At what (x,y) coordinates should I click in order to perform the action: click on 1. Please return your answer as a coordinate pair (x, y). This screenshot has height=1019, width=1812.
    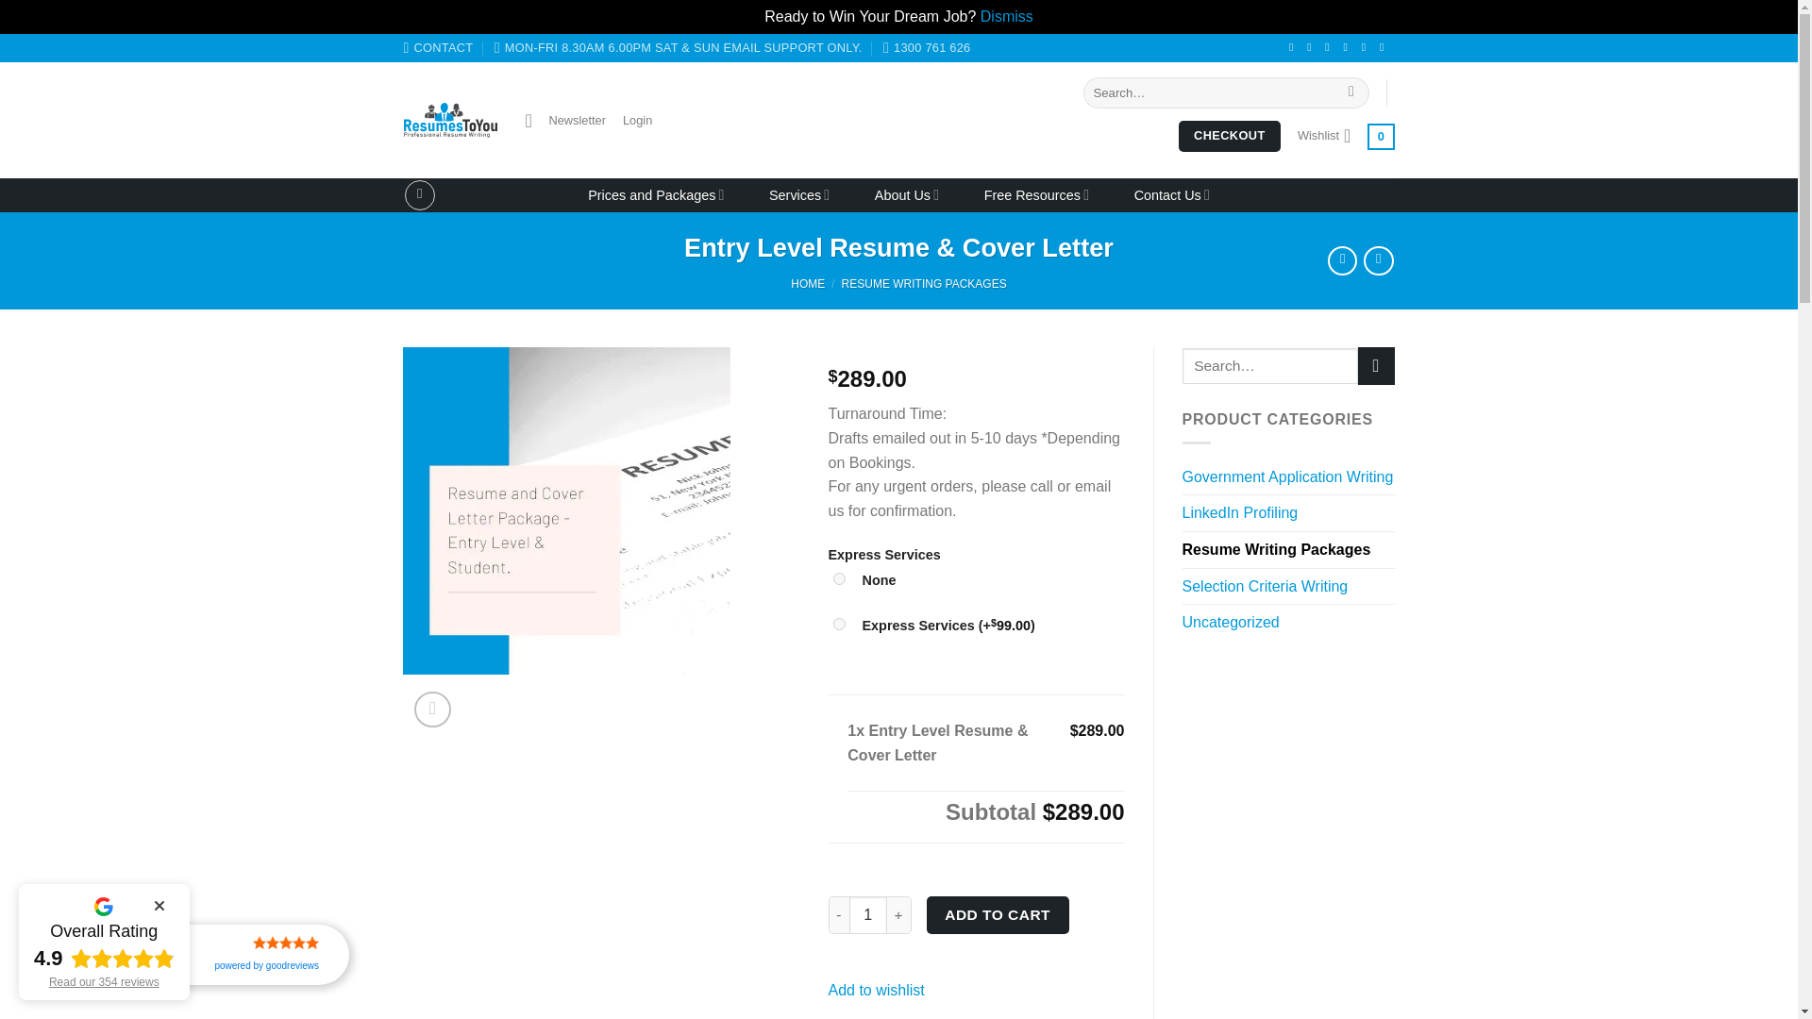
    Looking at the image, I should click on (868, 915).